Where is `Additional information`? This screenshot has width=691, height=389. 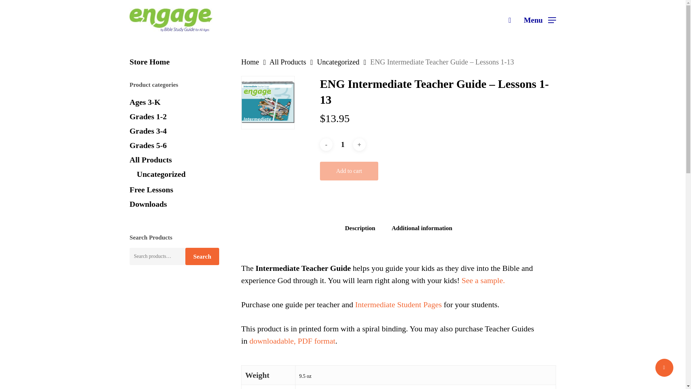 Additional information is located at coordinates (422, 228).